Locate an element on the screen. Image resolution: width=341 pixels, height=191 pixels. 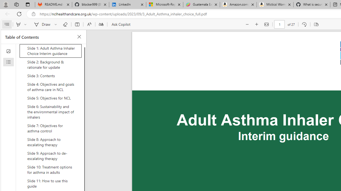
Page view is located at coordinates (316, 24).